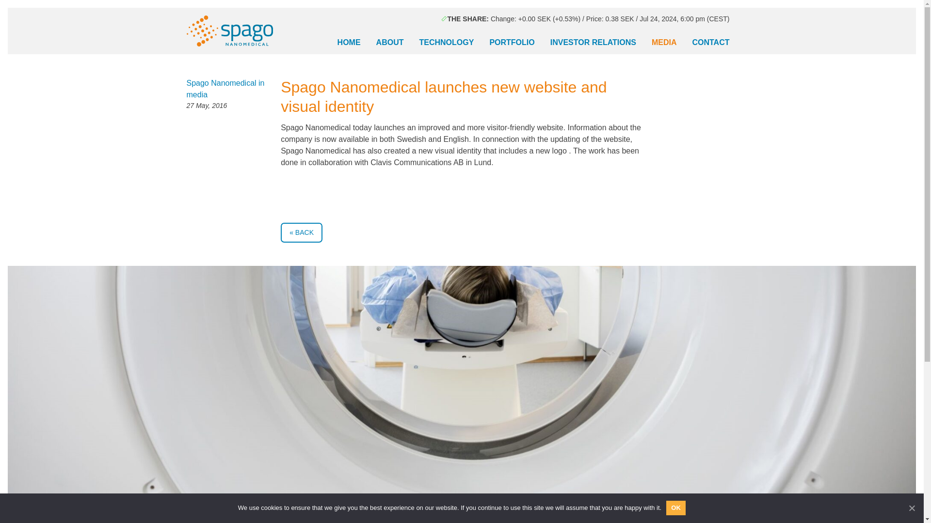  Describe the element at coordinates (225, 89) in the screenshot. I see `Spago Nanomedical in media` at that location.